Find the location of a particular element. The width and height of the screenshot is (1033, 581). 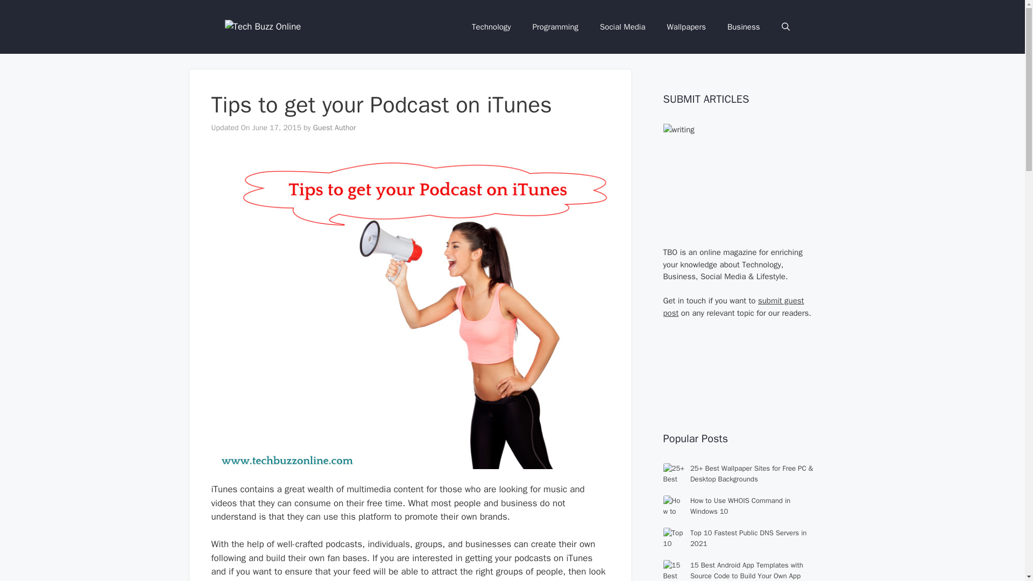

Technology is located at coordinates (491, 27).